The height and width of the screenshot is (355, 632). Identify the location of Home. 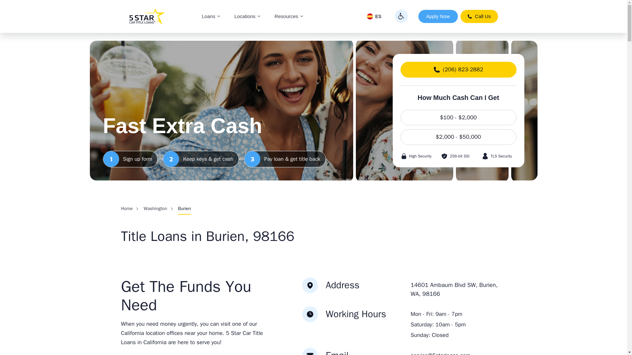
(127, 208).